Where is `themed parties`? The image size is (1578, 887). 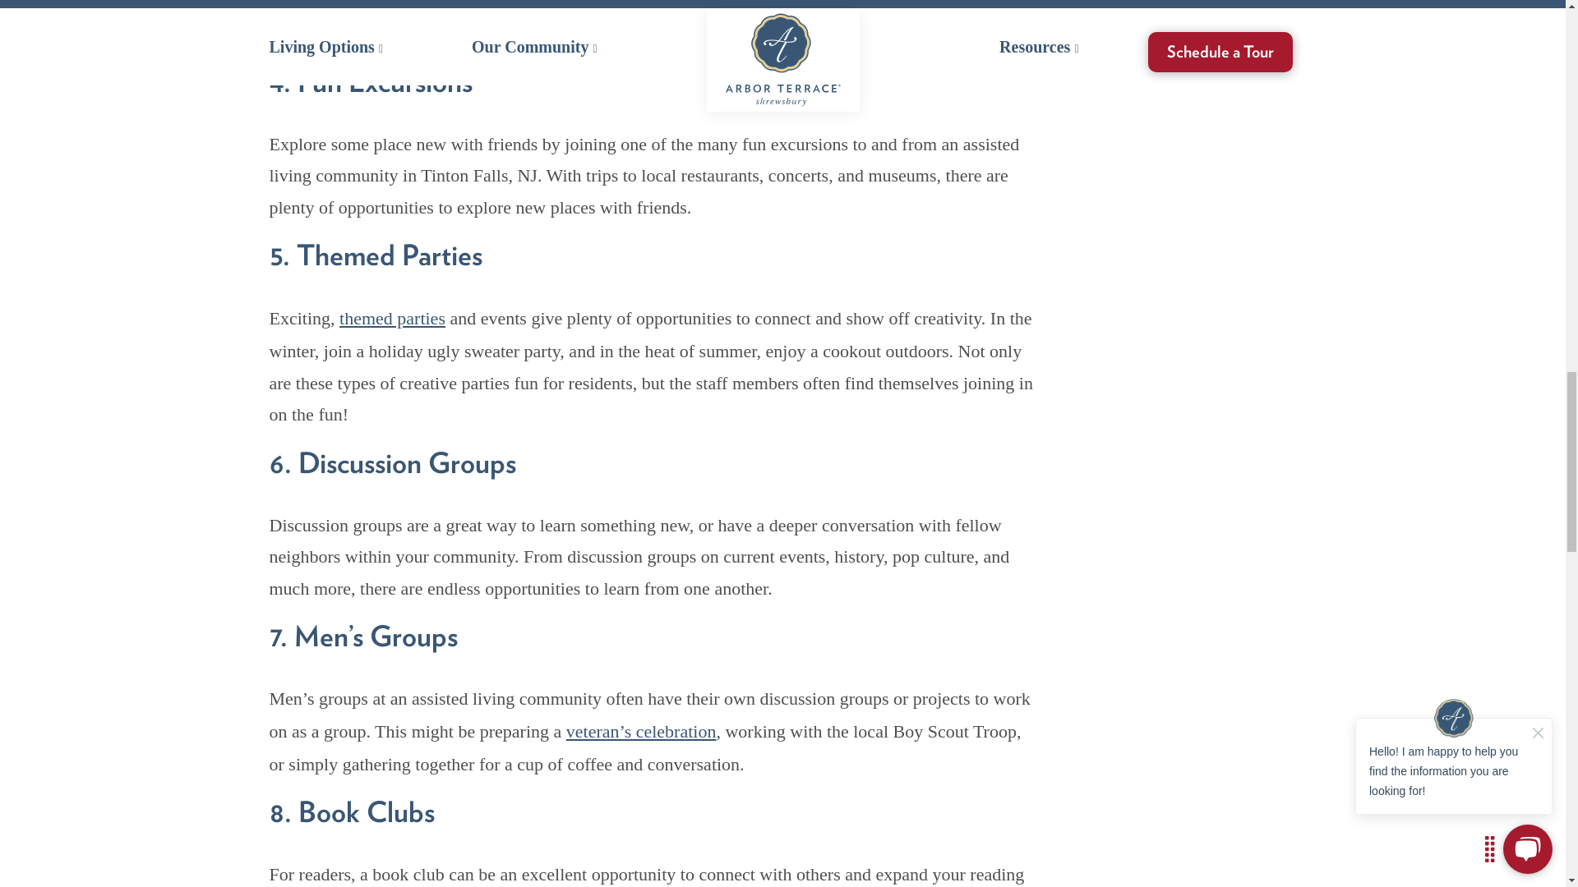 themed parties is located at coordinates (391, 317).